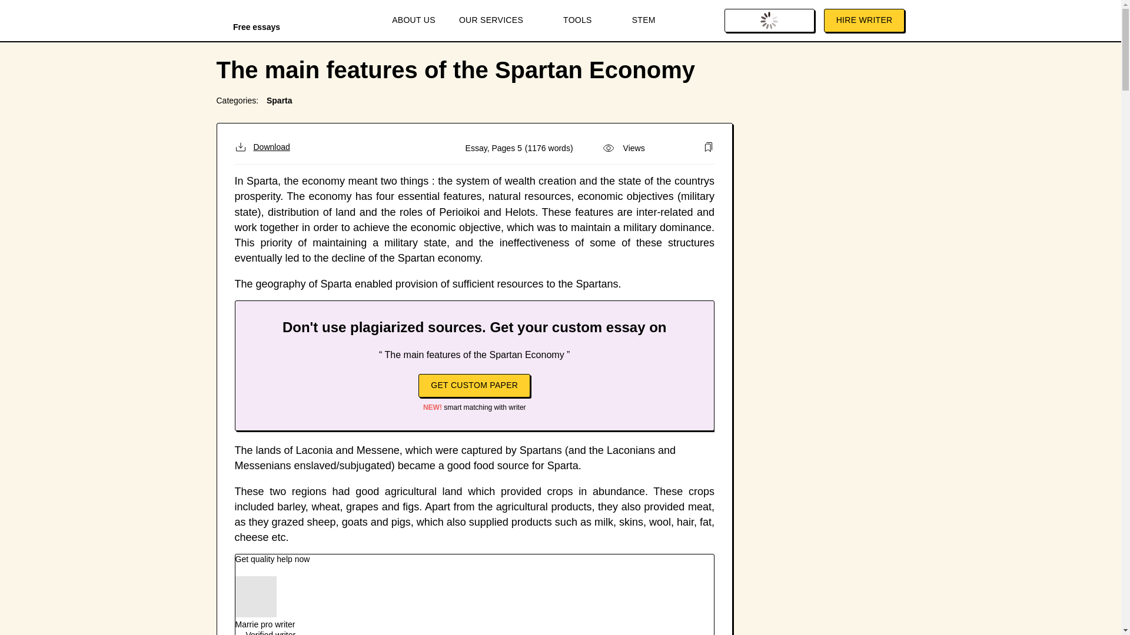 The width and height of the screenshot is (1130, 635). Describe the element at coordinates (864, 21) in the screenshot. I see `HIRE WRITER` at that location.